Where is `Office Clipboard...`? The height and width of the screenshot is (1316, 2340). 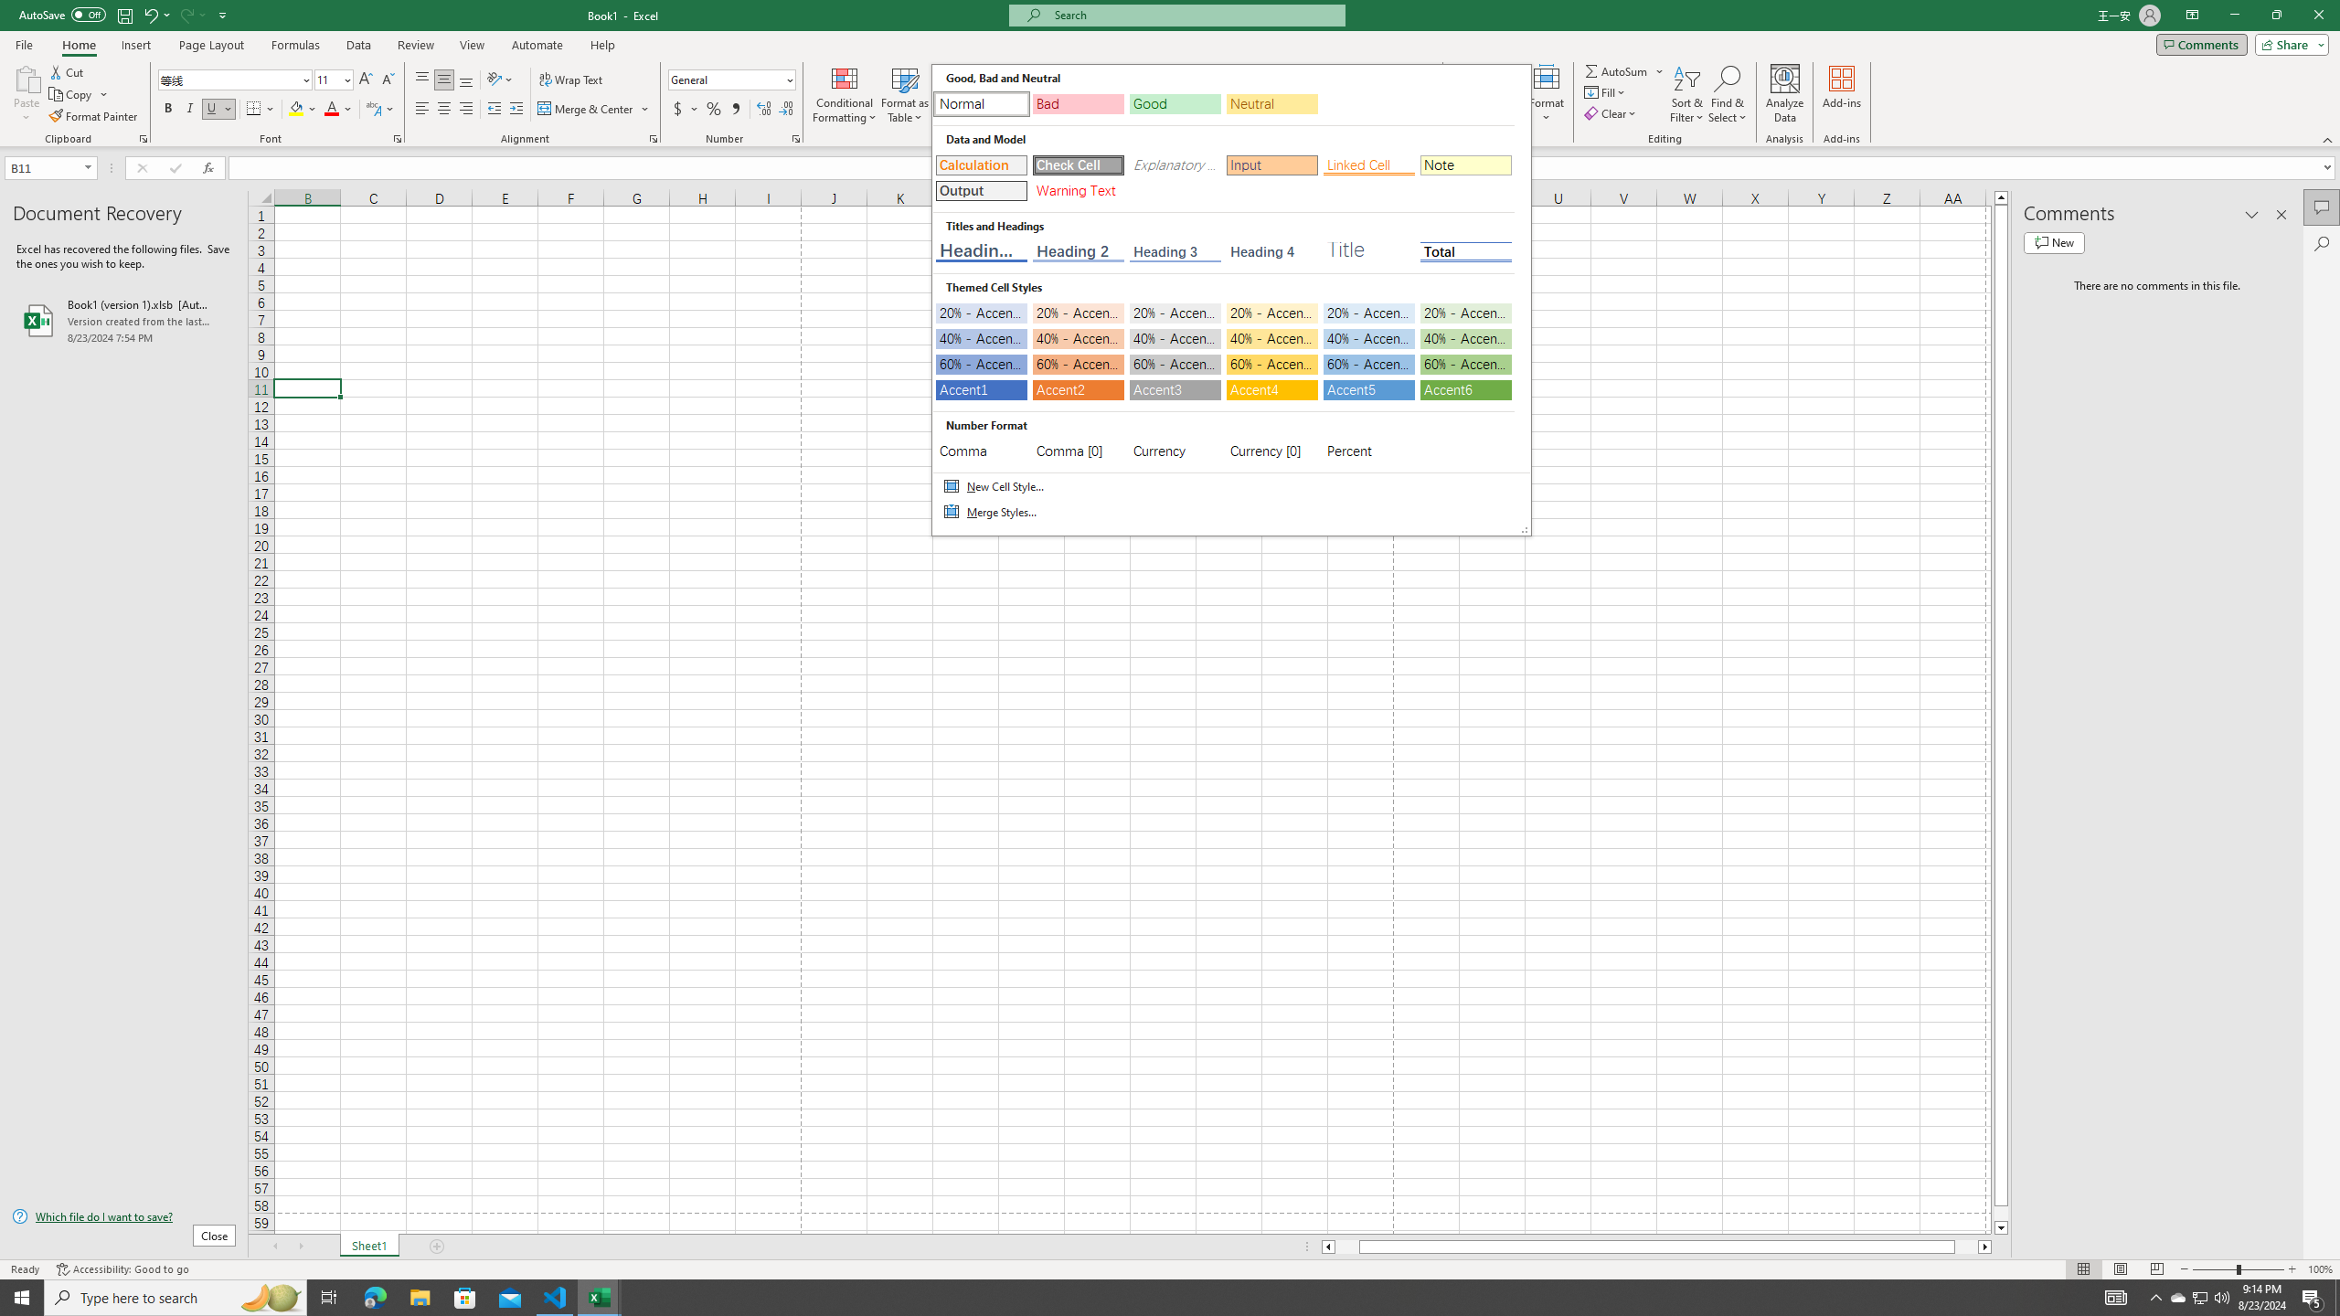 Office Clipboard... is located at coordinates (143, 139).